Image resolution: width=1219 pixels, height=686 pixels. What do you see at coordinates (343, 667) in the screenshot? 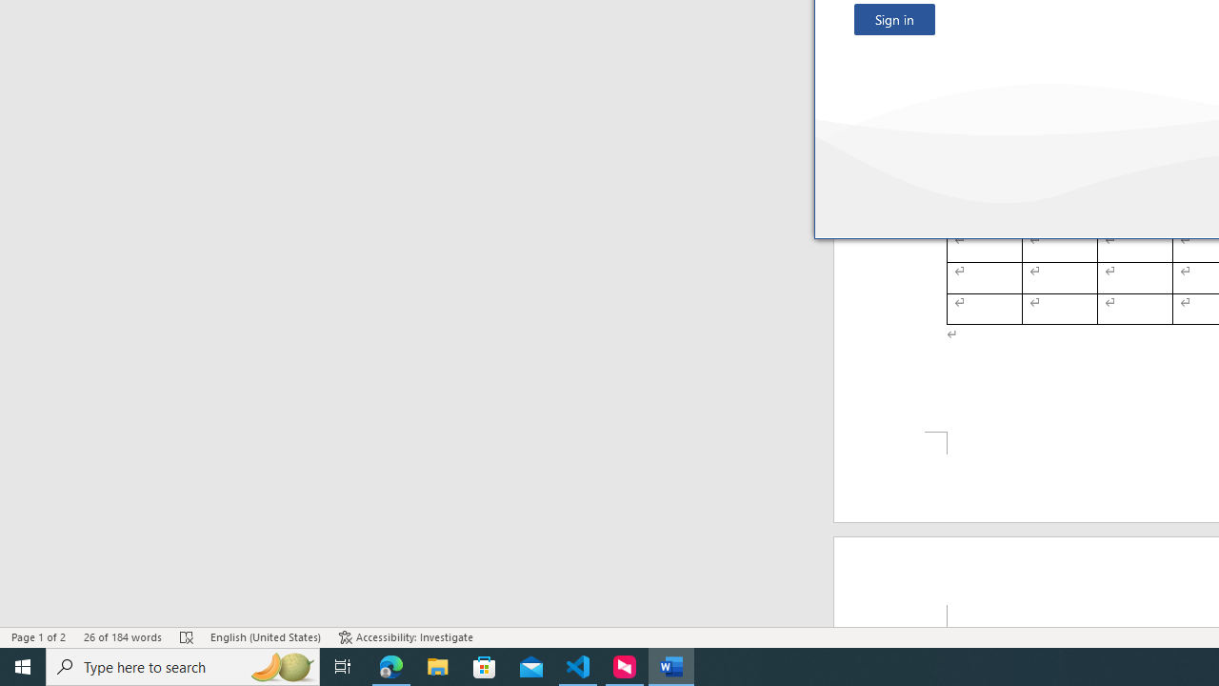
I see `Task View` at bounding box center [343, 667].